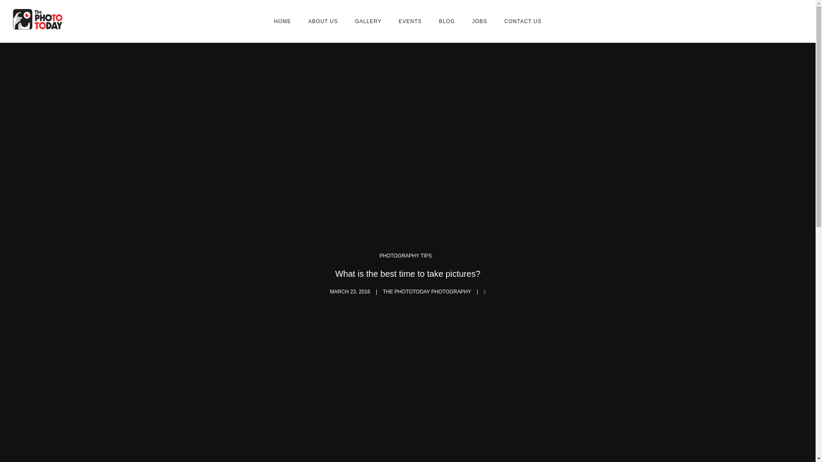 The image size is (822, 462). I want to click on HOME, so click(283, 21).